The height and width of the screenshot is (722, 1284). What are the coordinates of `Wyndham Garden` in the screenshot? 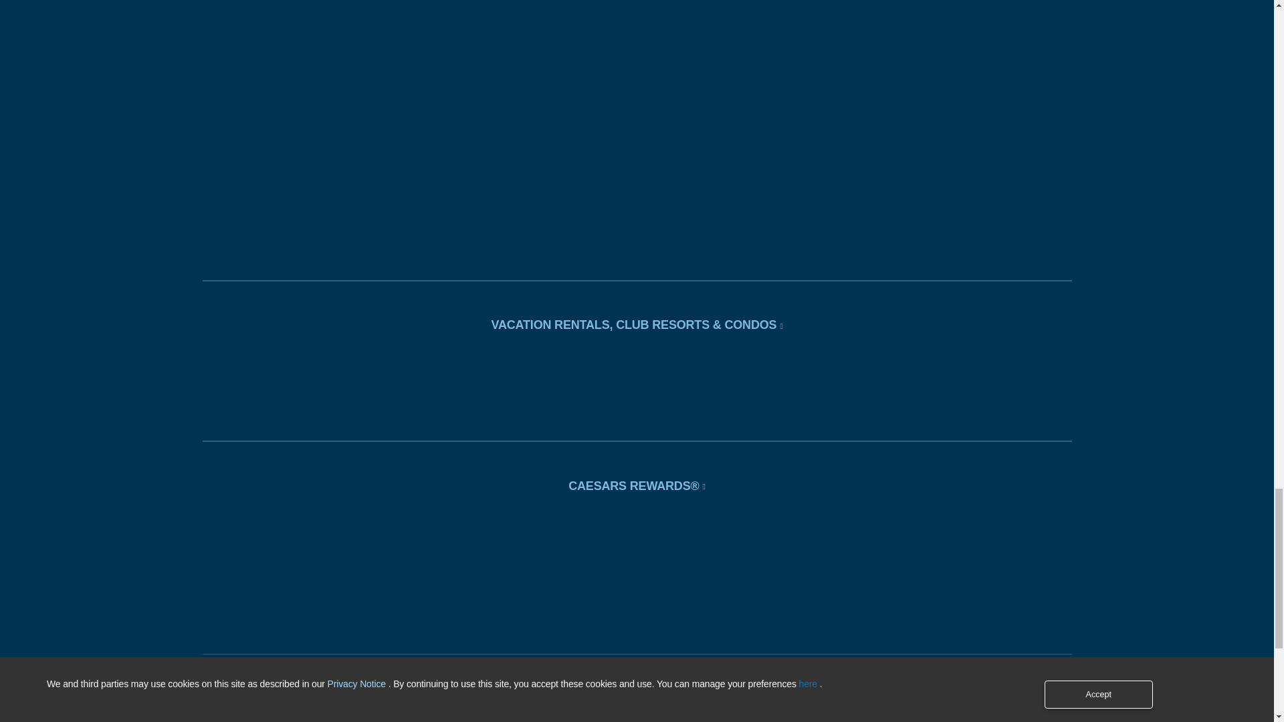 It's located at (564, 20).